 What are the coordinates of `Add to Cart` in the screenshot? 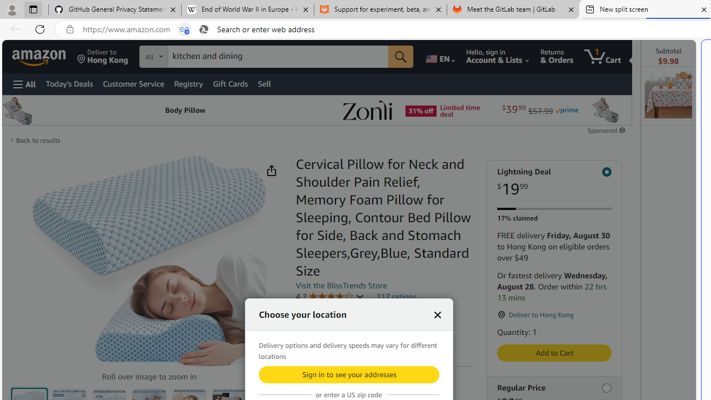 It's located at (554, 353).